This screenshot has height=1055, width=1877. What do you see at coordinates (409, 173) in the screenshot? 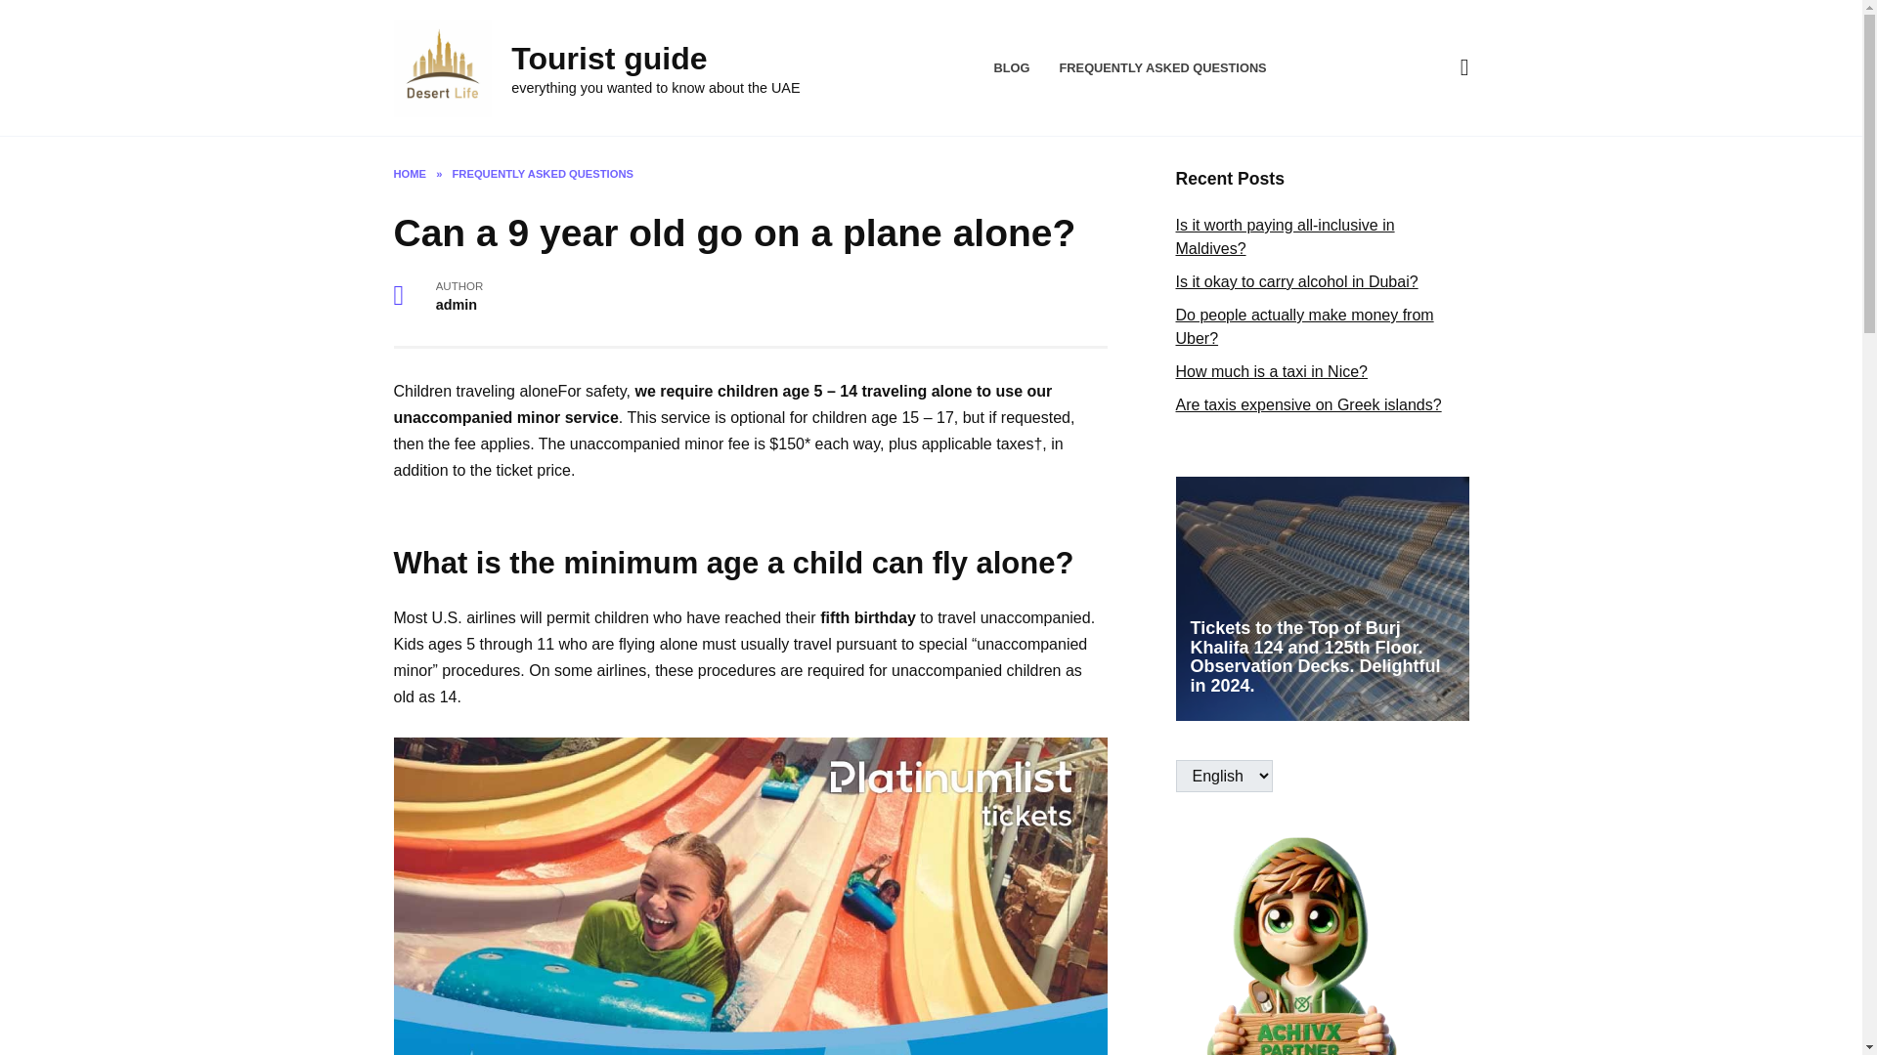
I see `HOME` at bounding box center [409, 173].